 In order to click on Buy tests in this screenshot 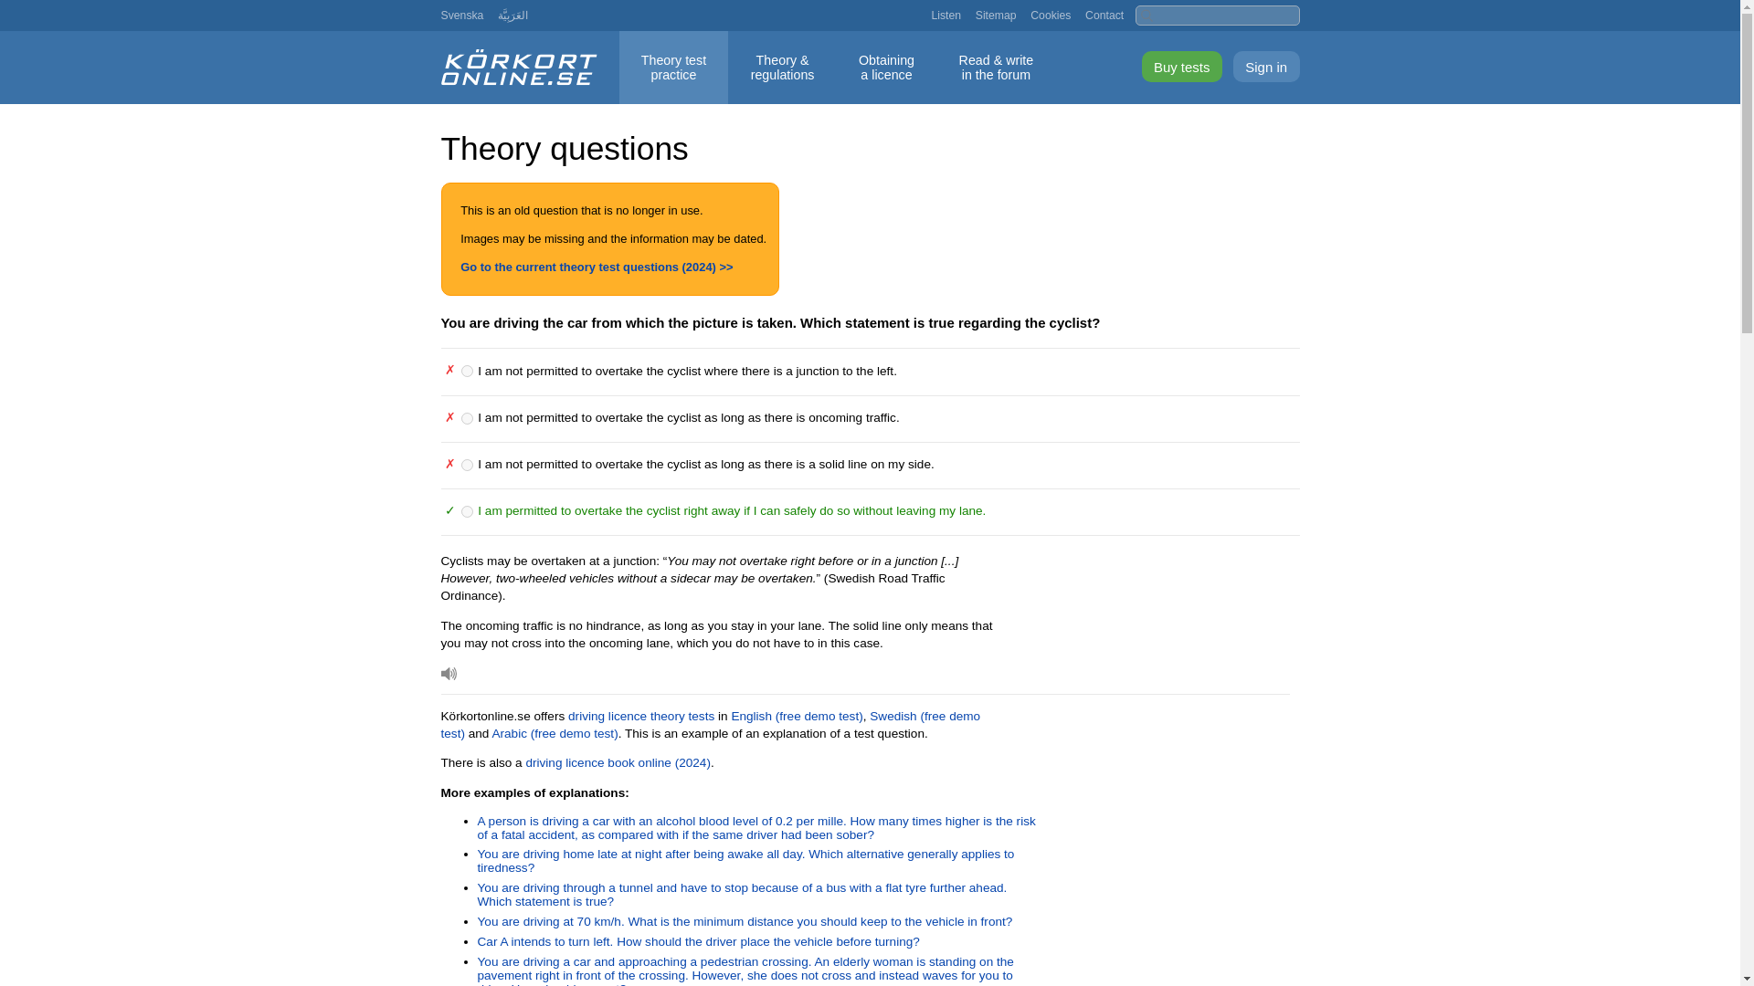, I will do `click(1182, 66)`.